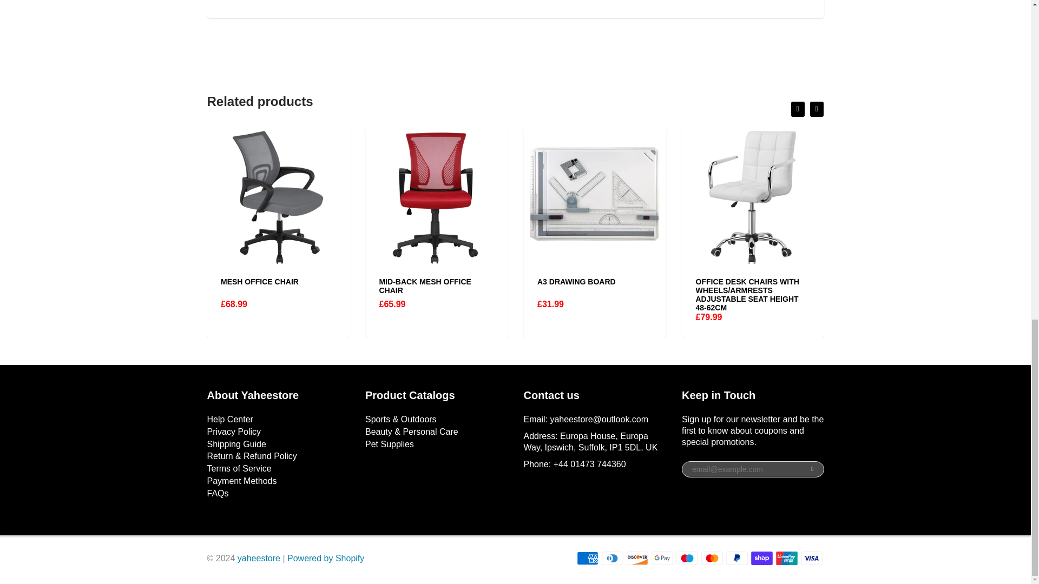  Describe the element at coordinates (687, 558) in the screenshot. I see `Maestro` at that location.